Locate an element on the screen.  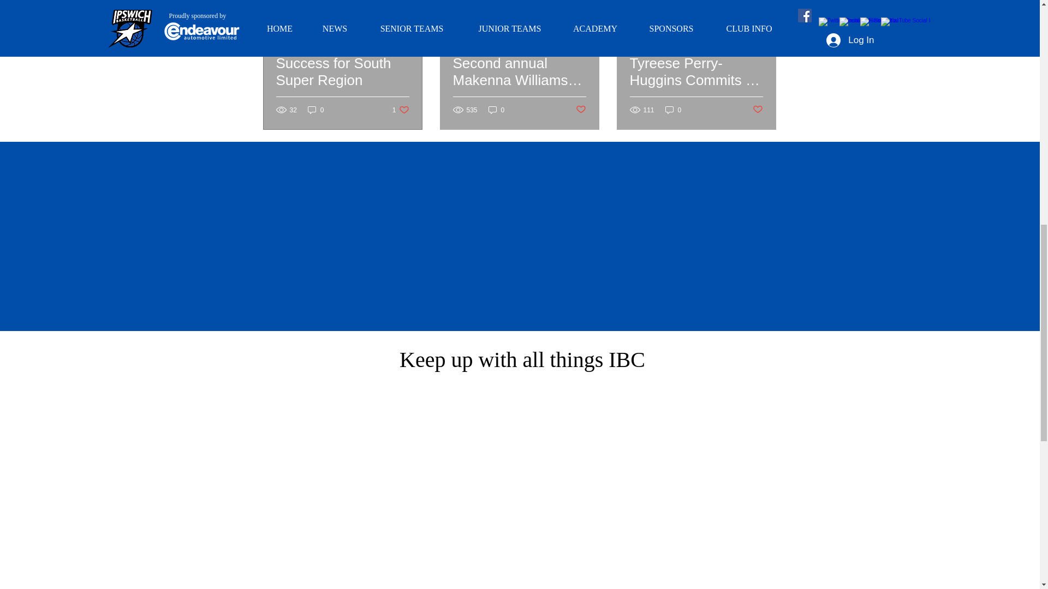
Jun 29 is located at coordinates (462, 2).